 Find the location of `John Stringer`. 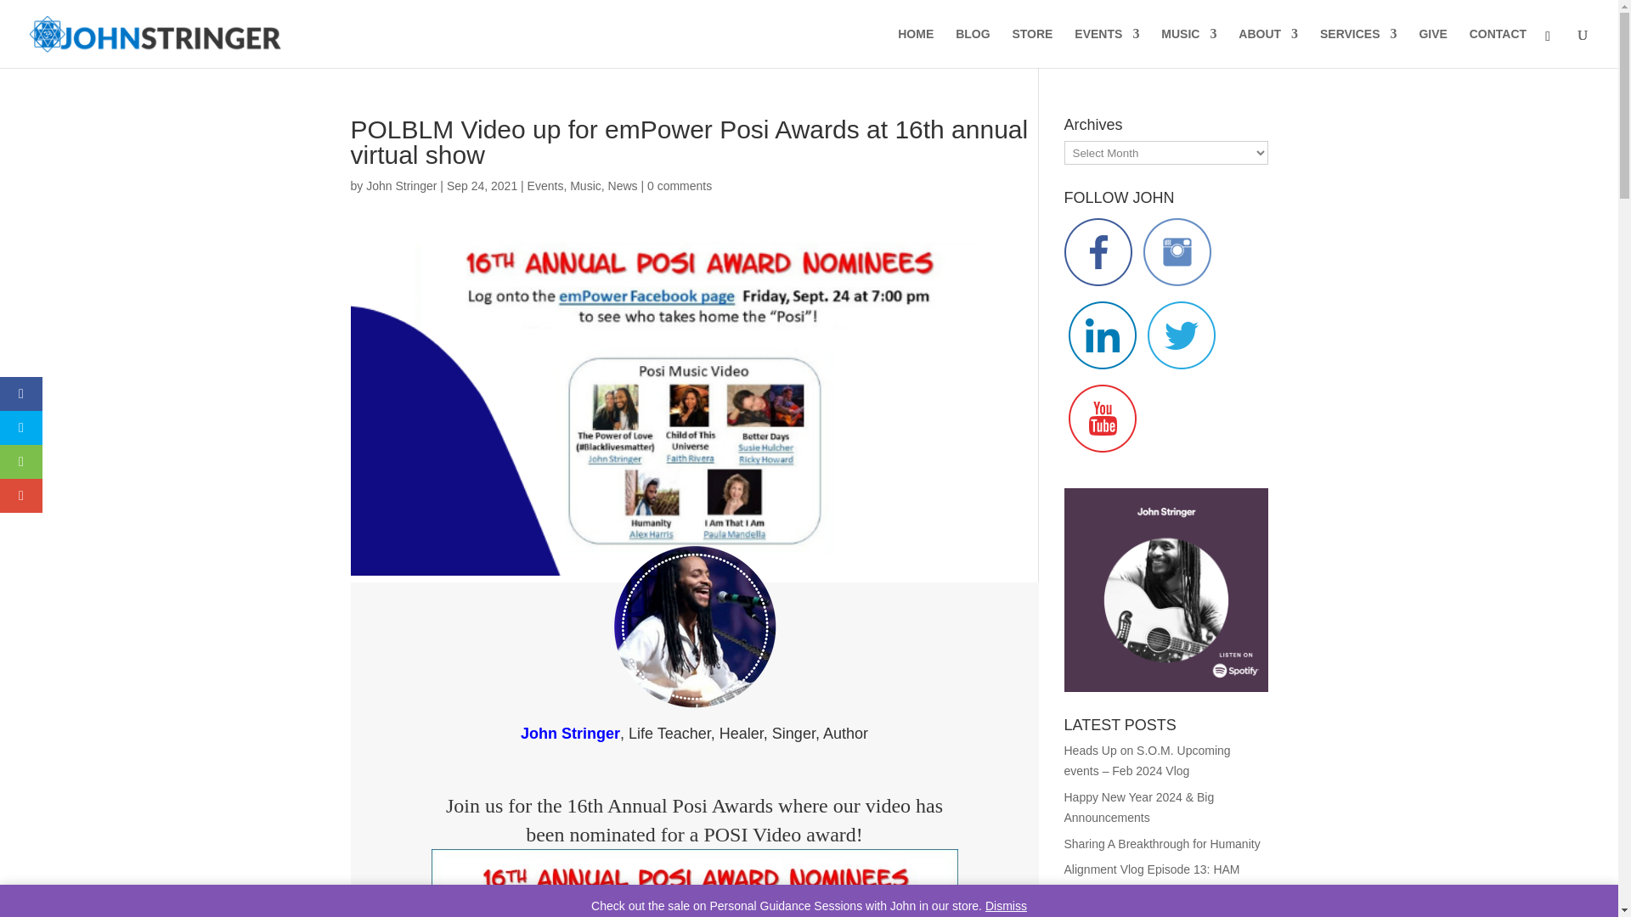

John Stringer is located at coordinates (401, 185).